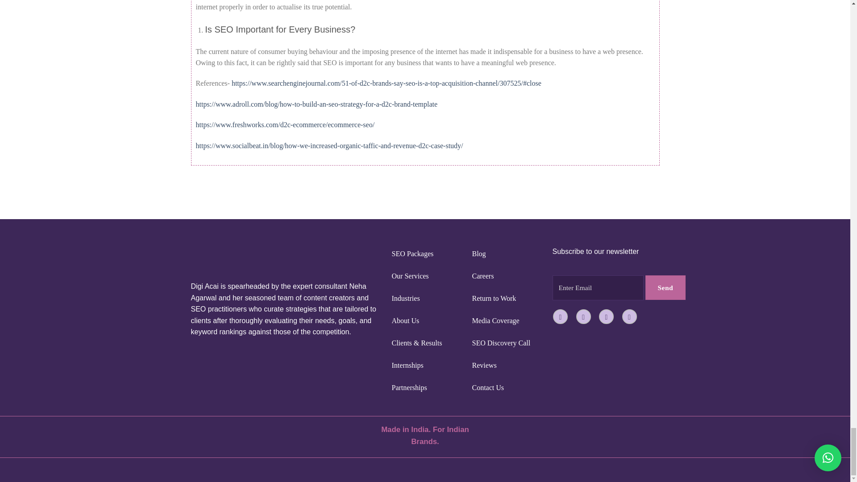  I want to click on Send, so click(666, 287).